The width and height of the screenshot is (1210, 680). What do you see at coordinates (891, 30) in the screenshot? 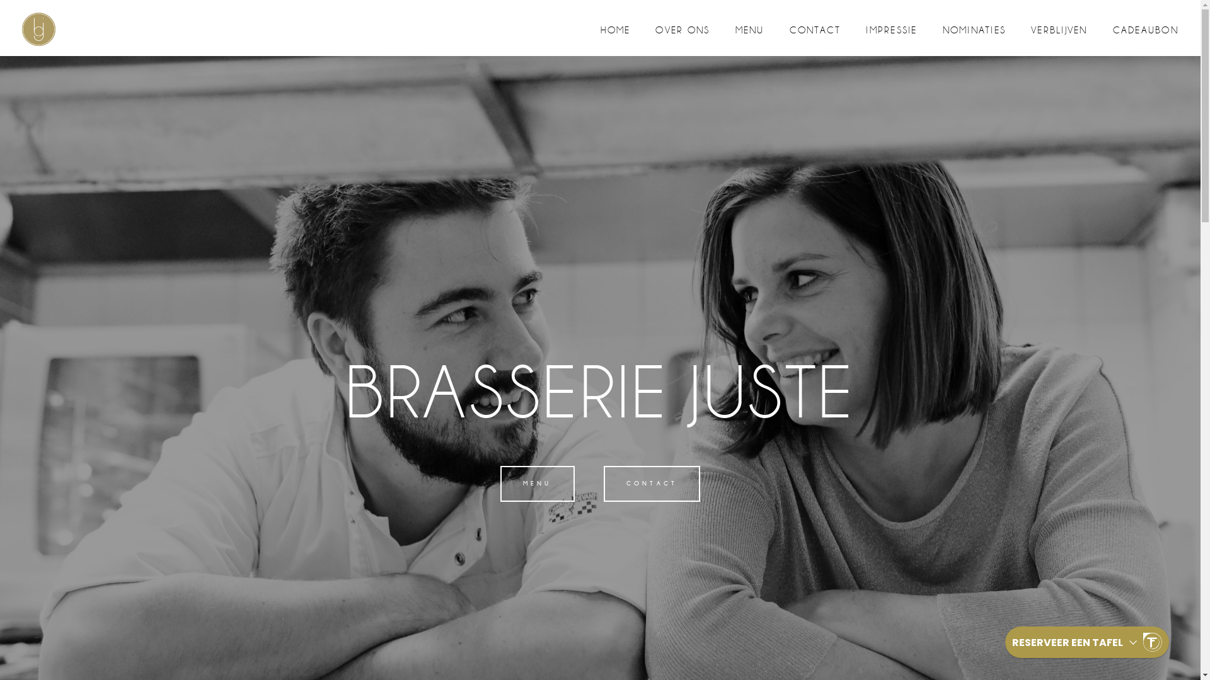
I see `IMPRESSIE` at bounding box center [891, 30].